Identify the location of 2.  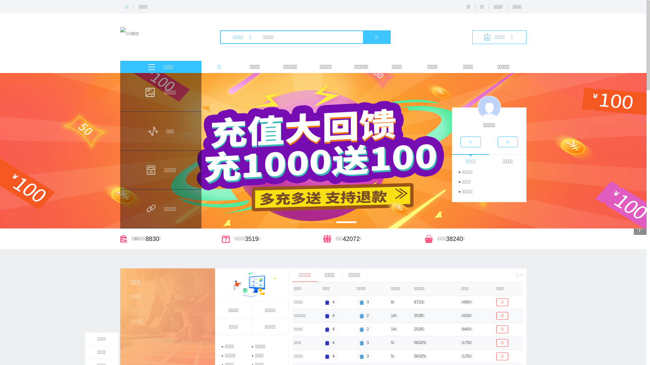
(364, 329).